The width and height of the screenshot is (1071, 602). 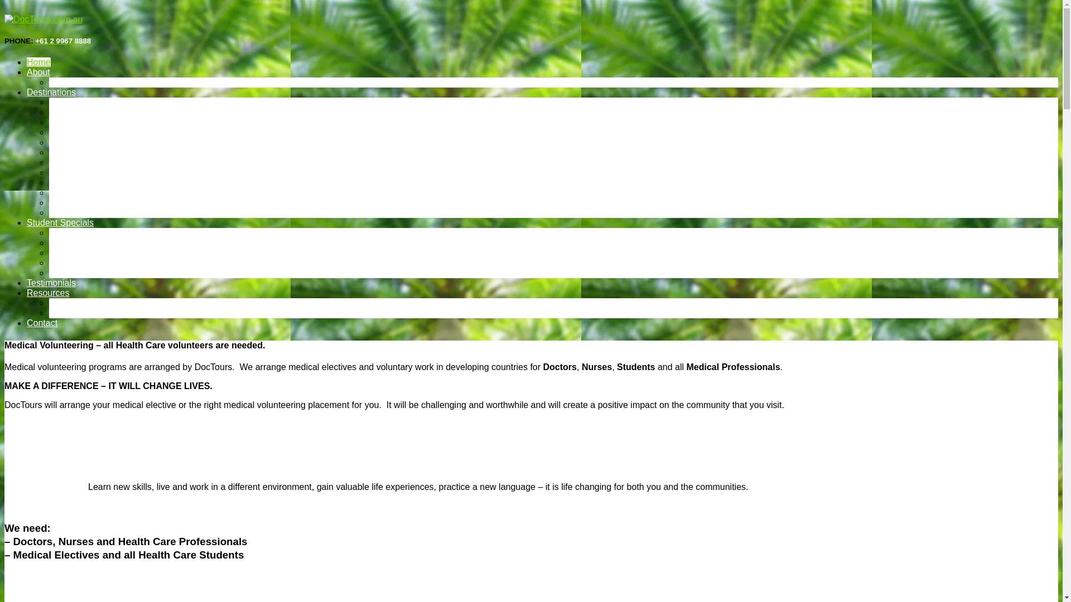 What do you see at coordinates (60, 313) in the screenshot?
I see `FAQs` at bounding box center [60, 313].